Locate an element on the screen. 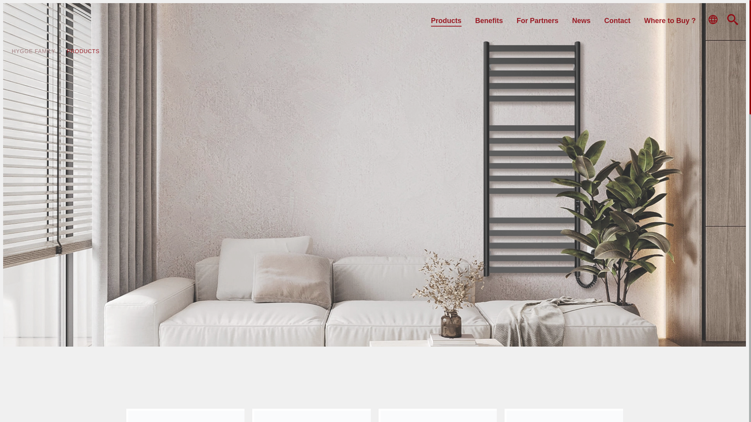 The width and height of the screenshot is (751, 422). News is located at coordinates (581, 20).